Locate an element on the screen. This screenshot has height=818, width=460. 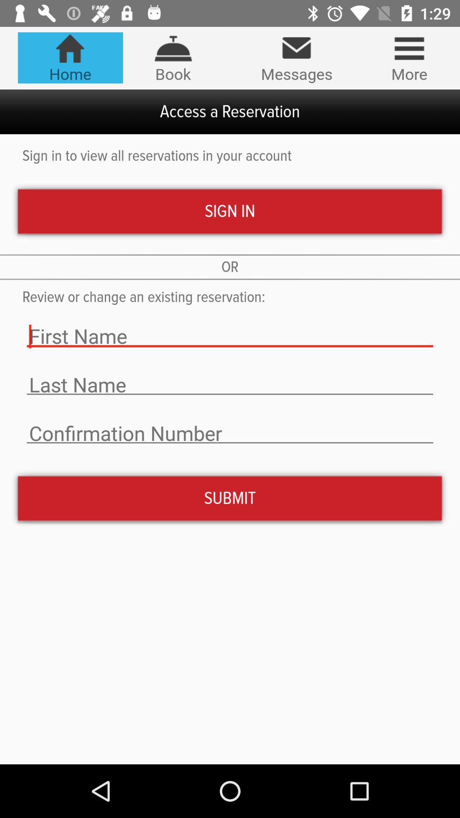
launch the more at the top right corner is located at coordinates (409, 58).